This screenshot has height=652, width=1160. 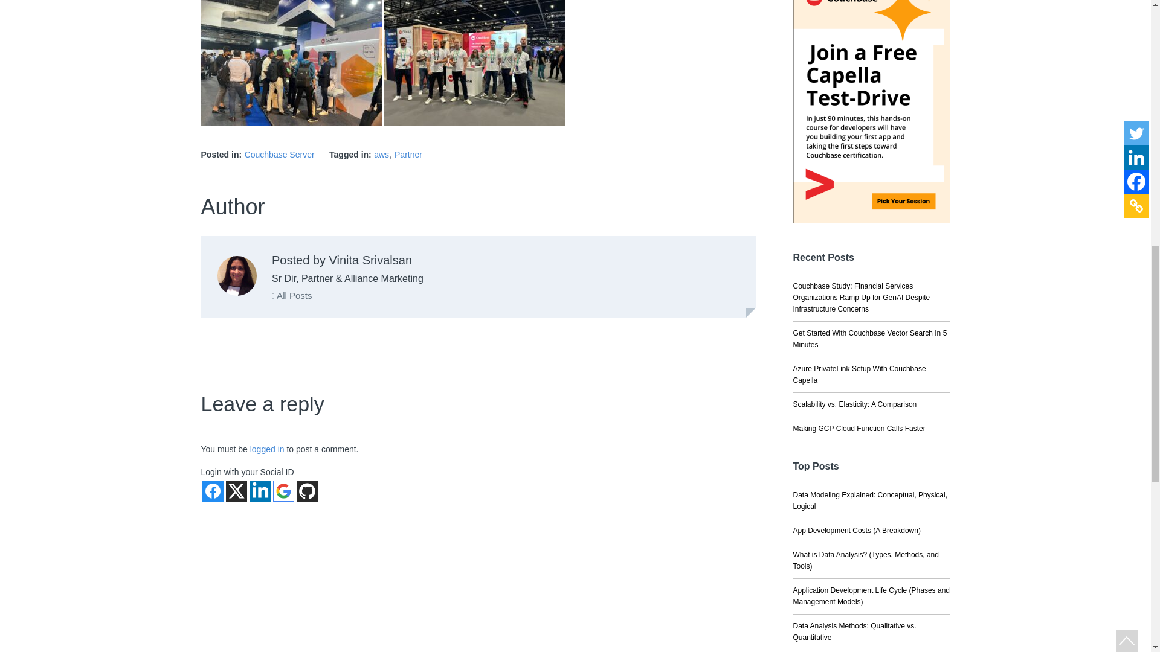 I want to click on Login with X, so click(x=236, y=490).